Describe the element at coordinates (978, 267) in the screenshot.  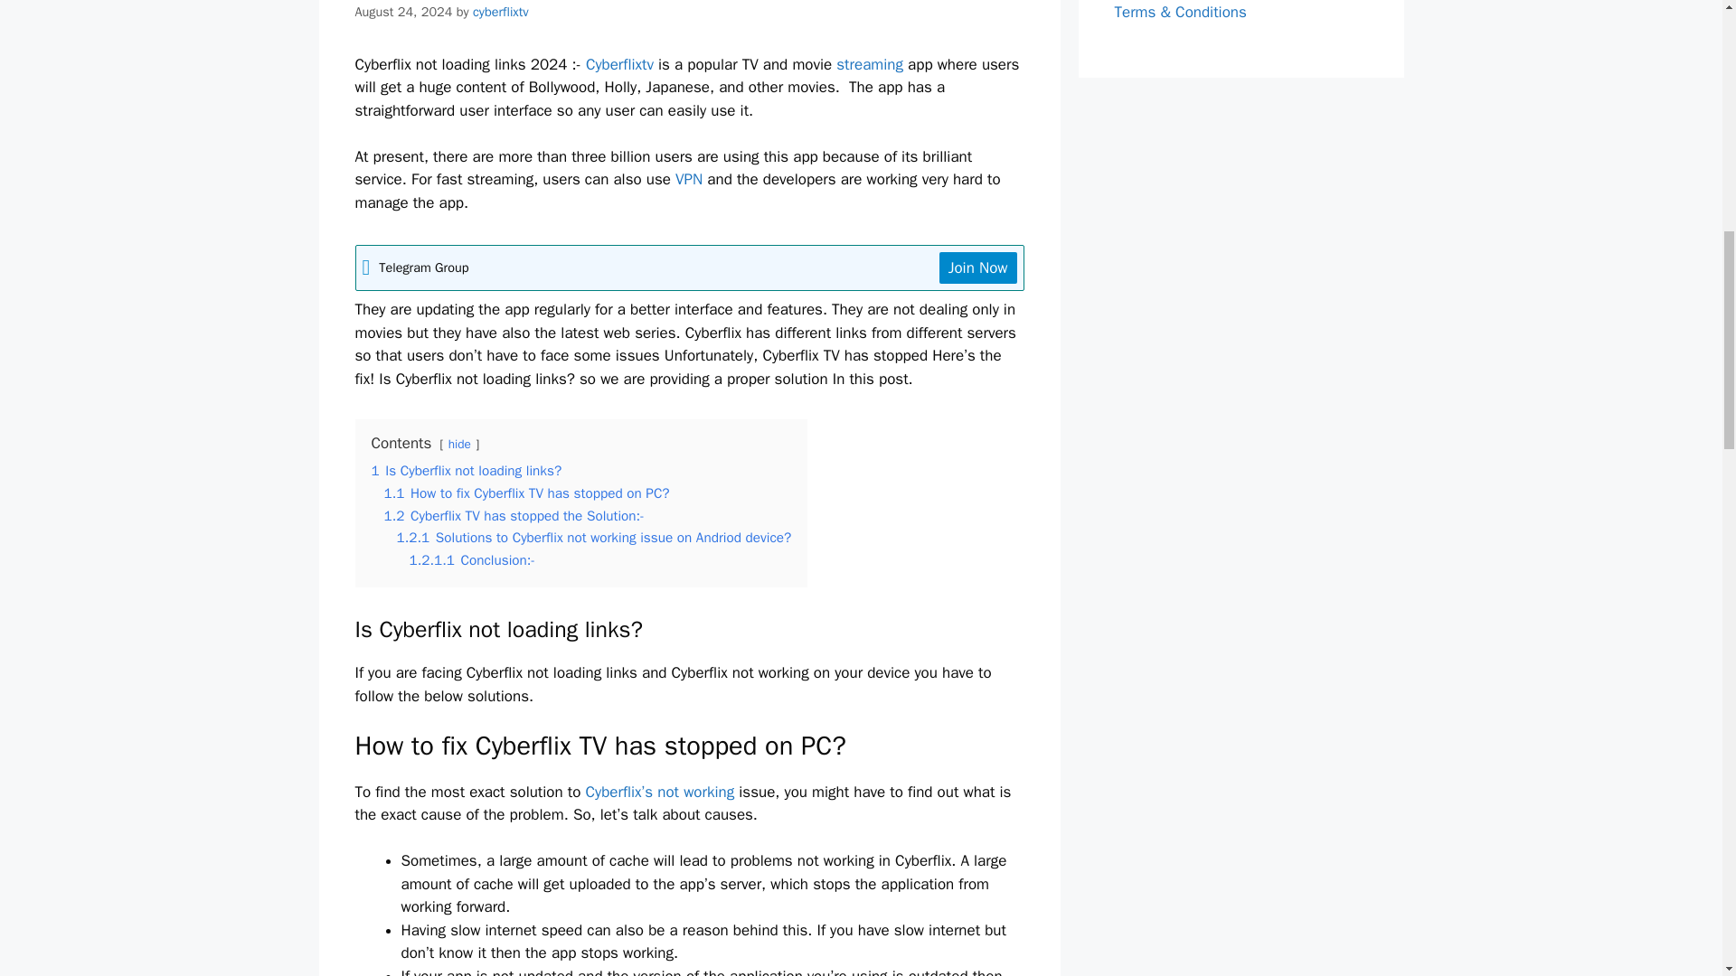
I see `Join Now` at that location.